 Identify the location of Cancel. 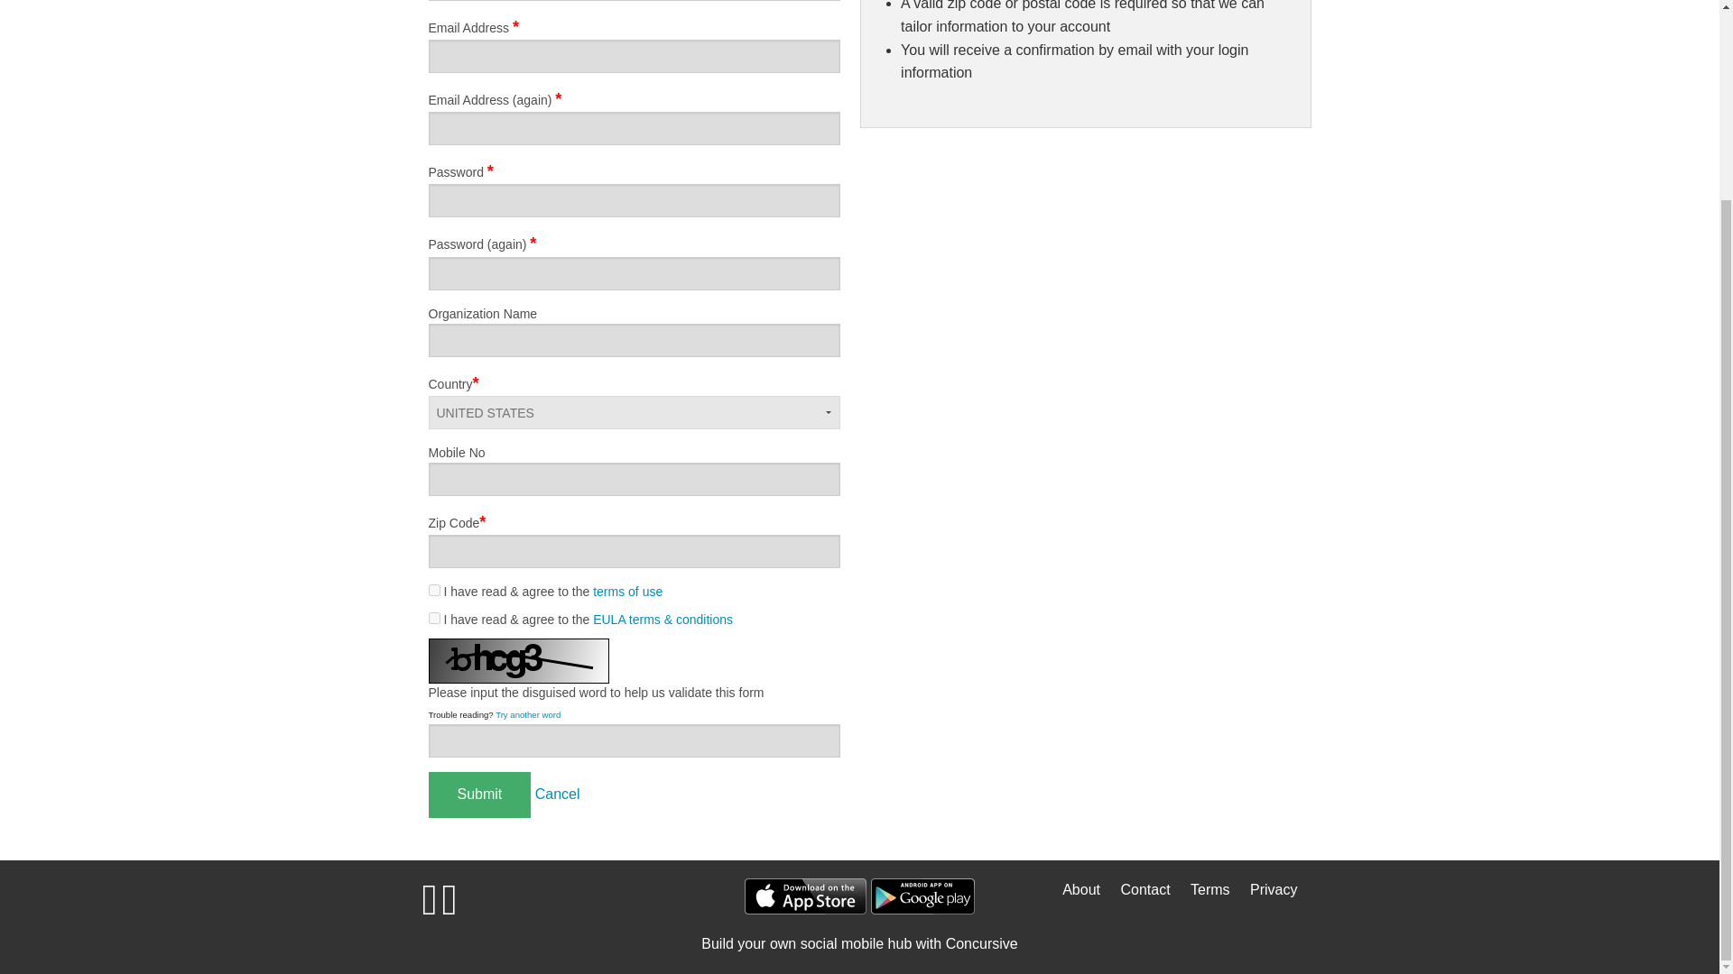
(558, 794).